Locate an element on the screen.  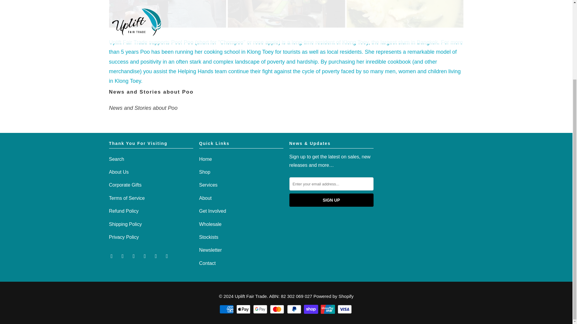
American Express is located at coordinates (227, 309).